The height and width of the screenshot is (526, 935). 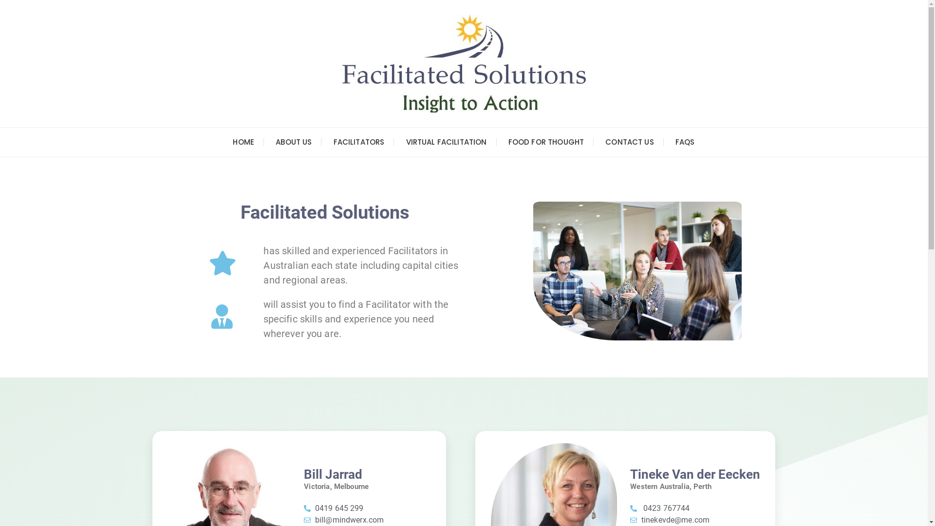 I want to click on FACILITATORS, so click(x=359, y=142).